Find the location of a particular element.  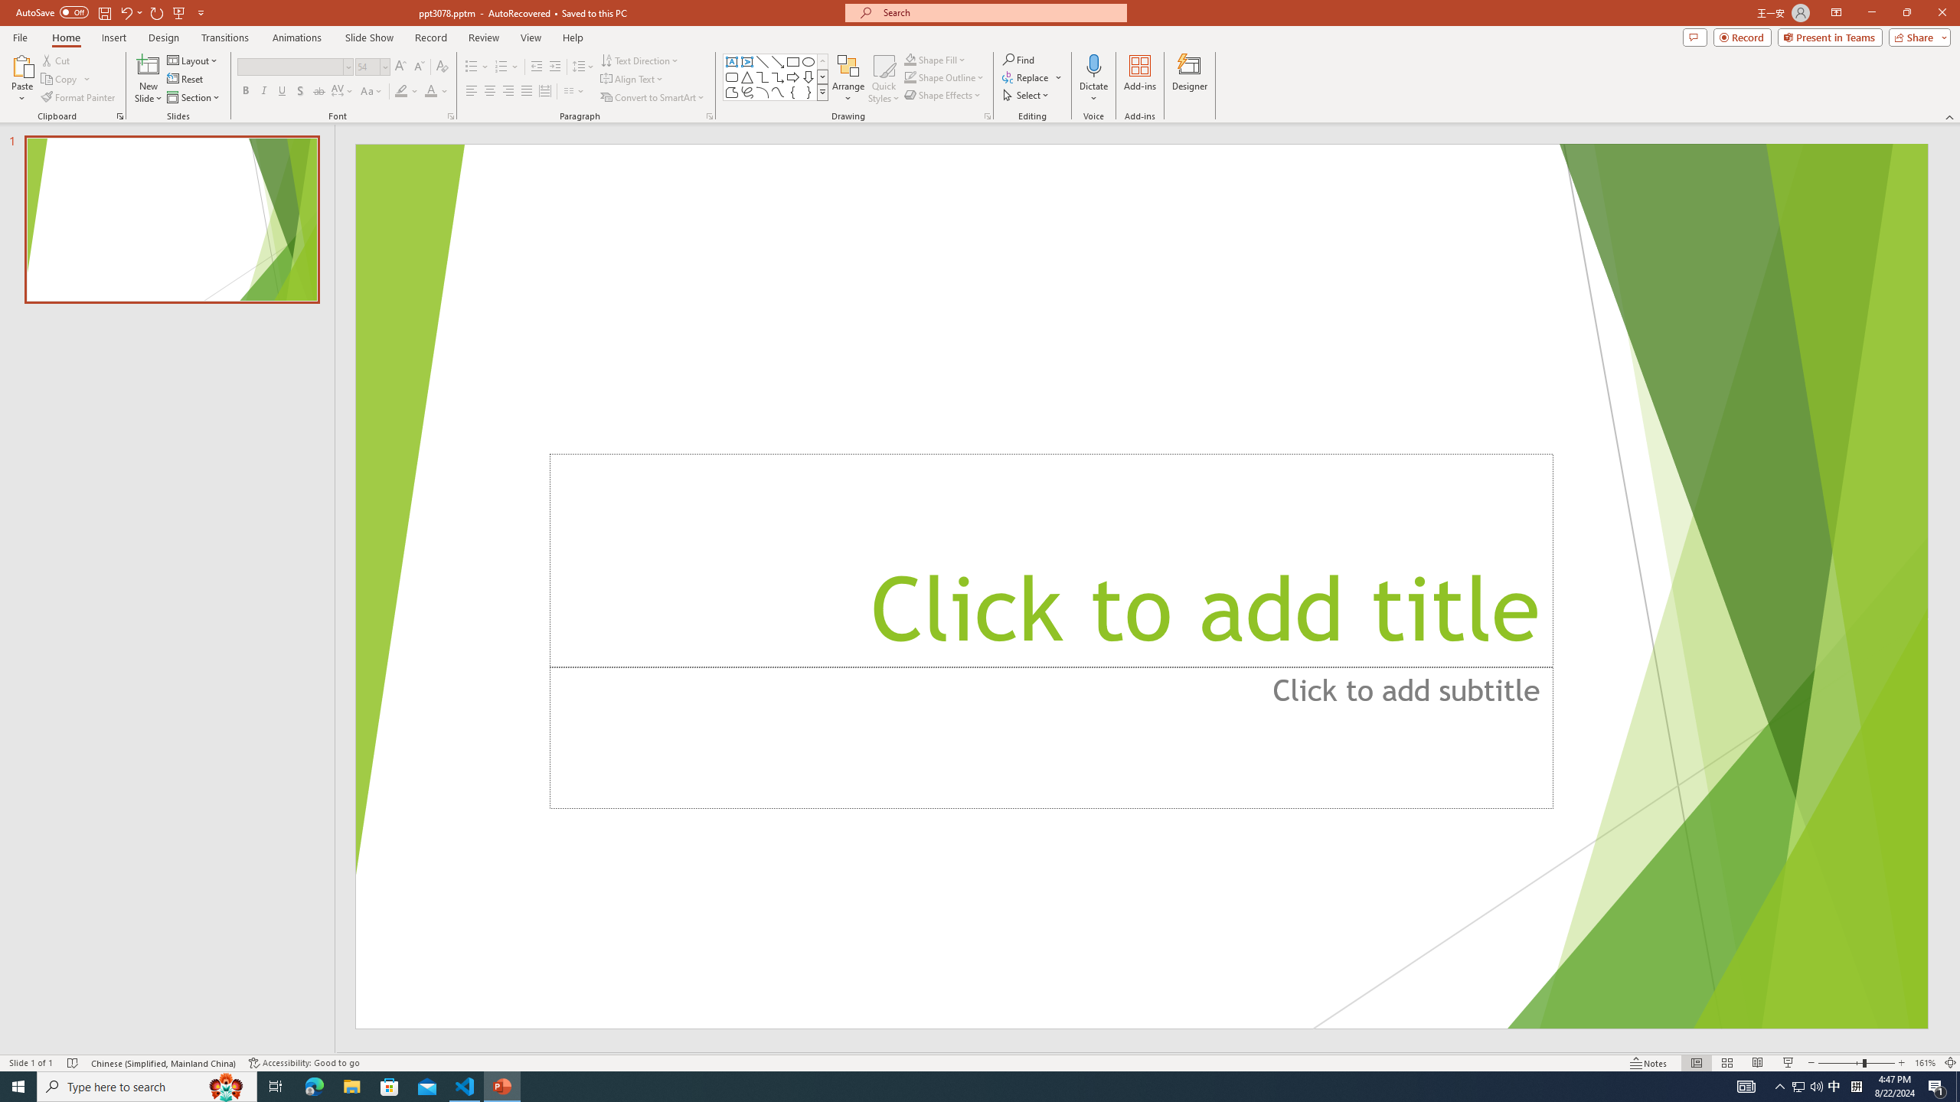

Font Size is located at coordinates (372, 67).